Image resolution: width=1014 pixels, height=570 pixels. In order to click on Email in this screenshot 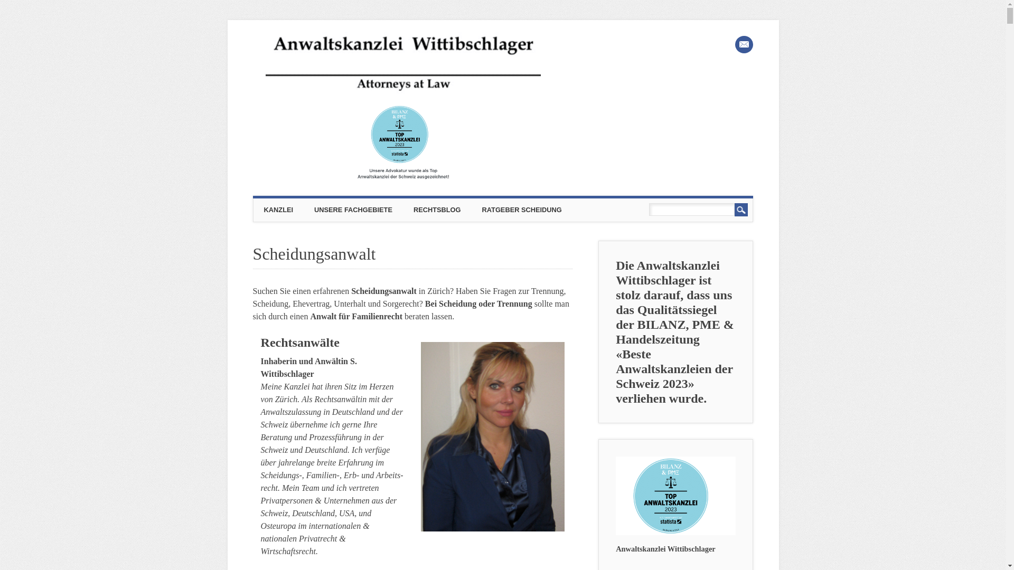, I will do `click(744, 44)`.